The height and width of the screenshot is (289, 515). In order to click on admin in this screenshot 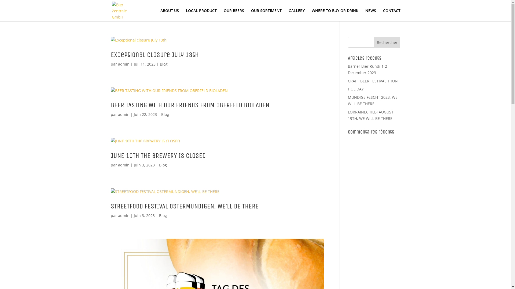, I will do `click(124, 115)`.